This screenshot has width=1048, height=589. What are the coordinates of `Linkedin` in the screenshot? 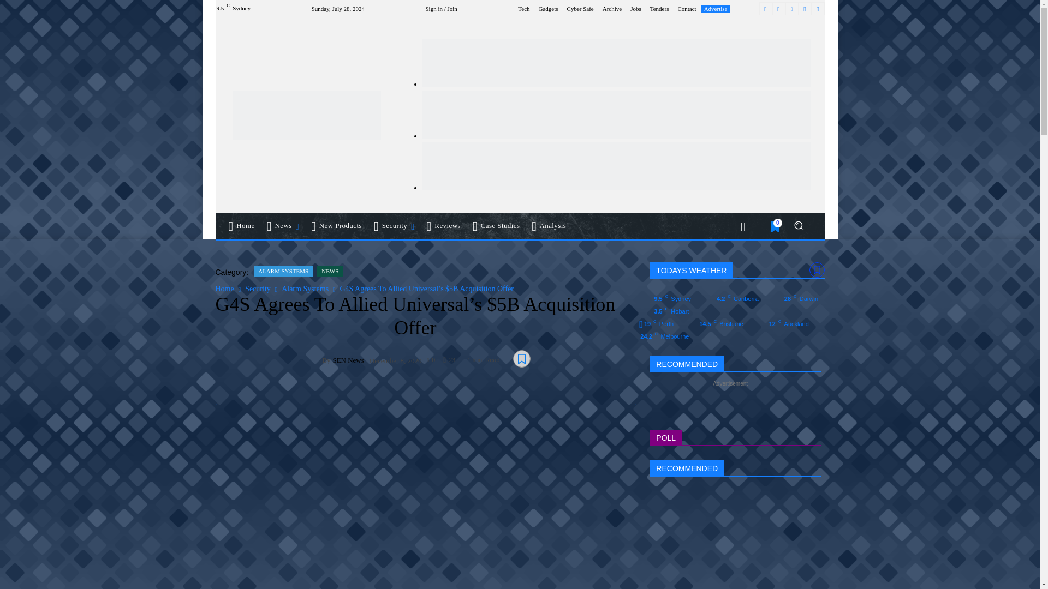 It's located at (791, 9).